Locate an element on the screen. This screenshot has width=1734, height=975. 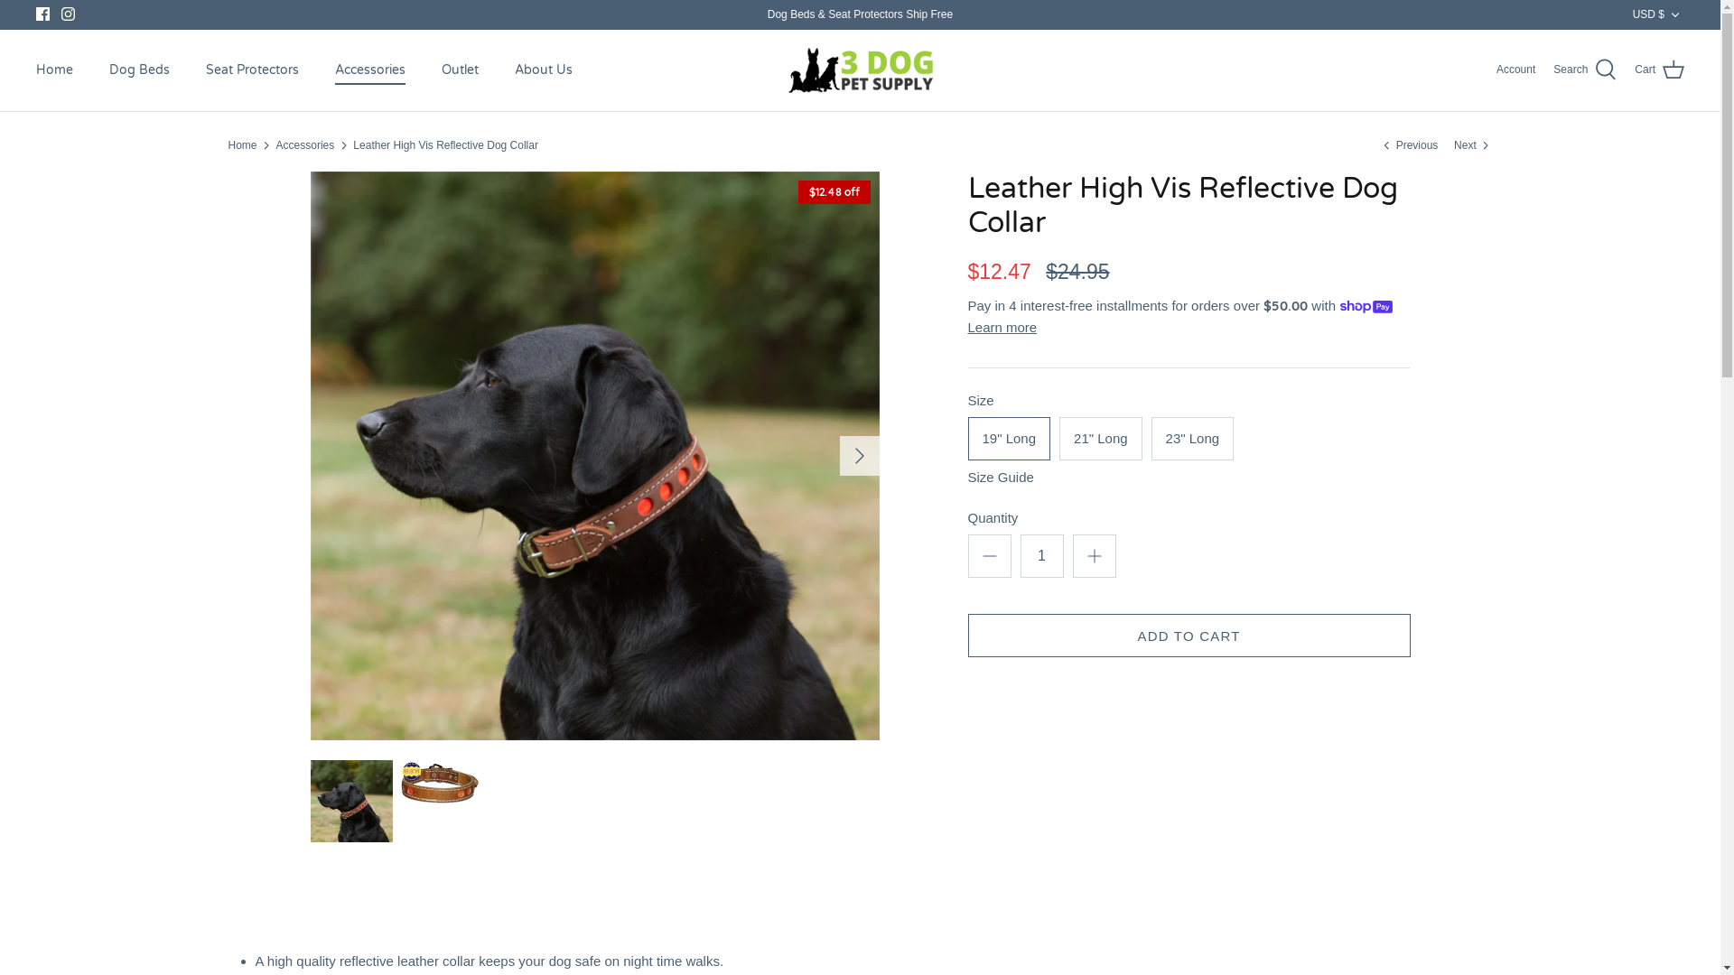
Seat Protectors is located at coordinates (253, 70).